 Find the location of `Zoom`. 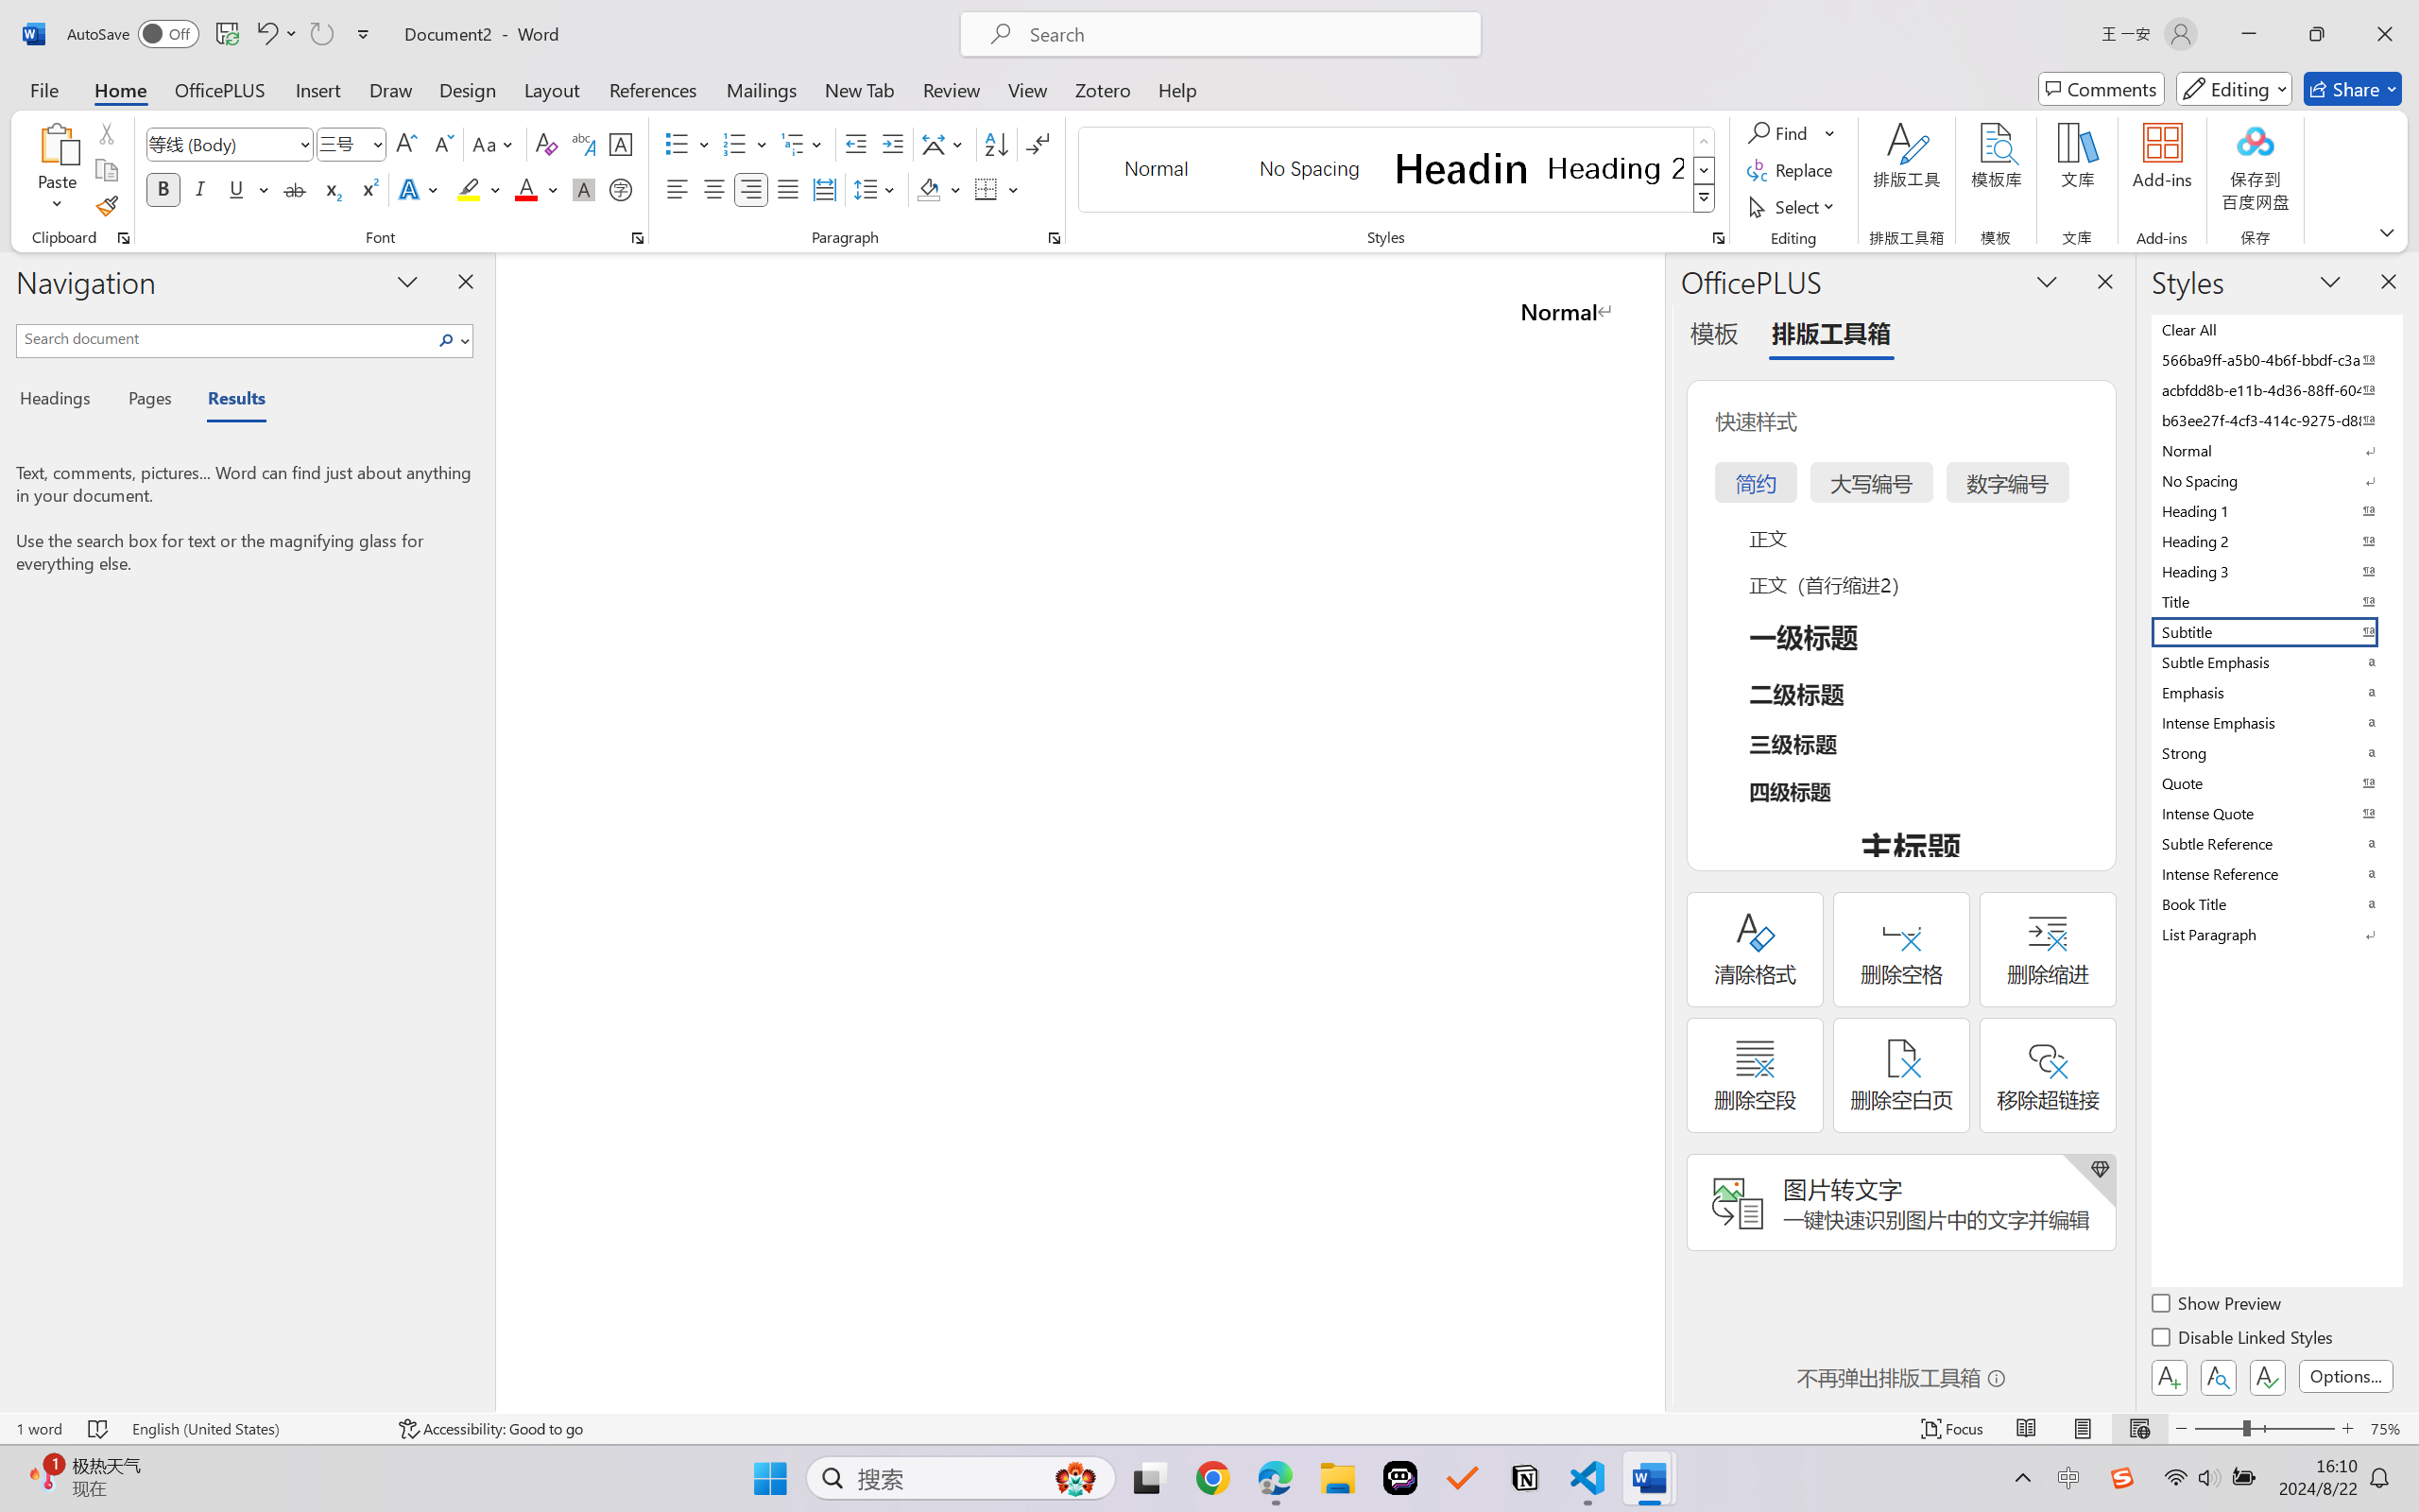

Zoom is located at coordinates (2264, 1429).